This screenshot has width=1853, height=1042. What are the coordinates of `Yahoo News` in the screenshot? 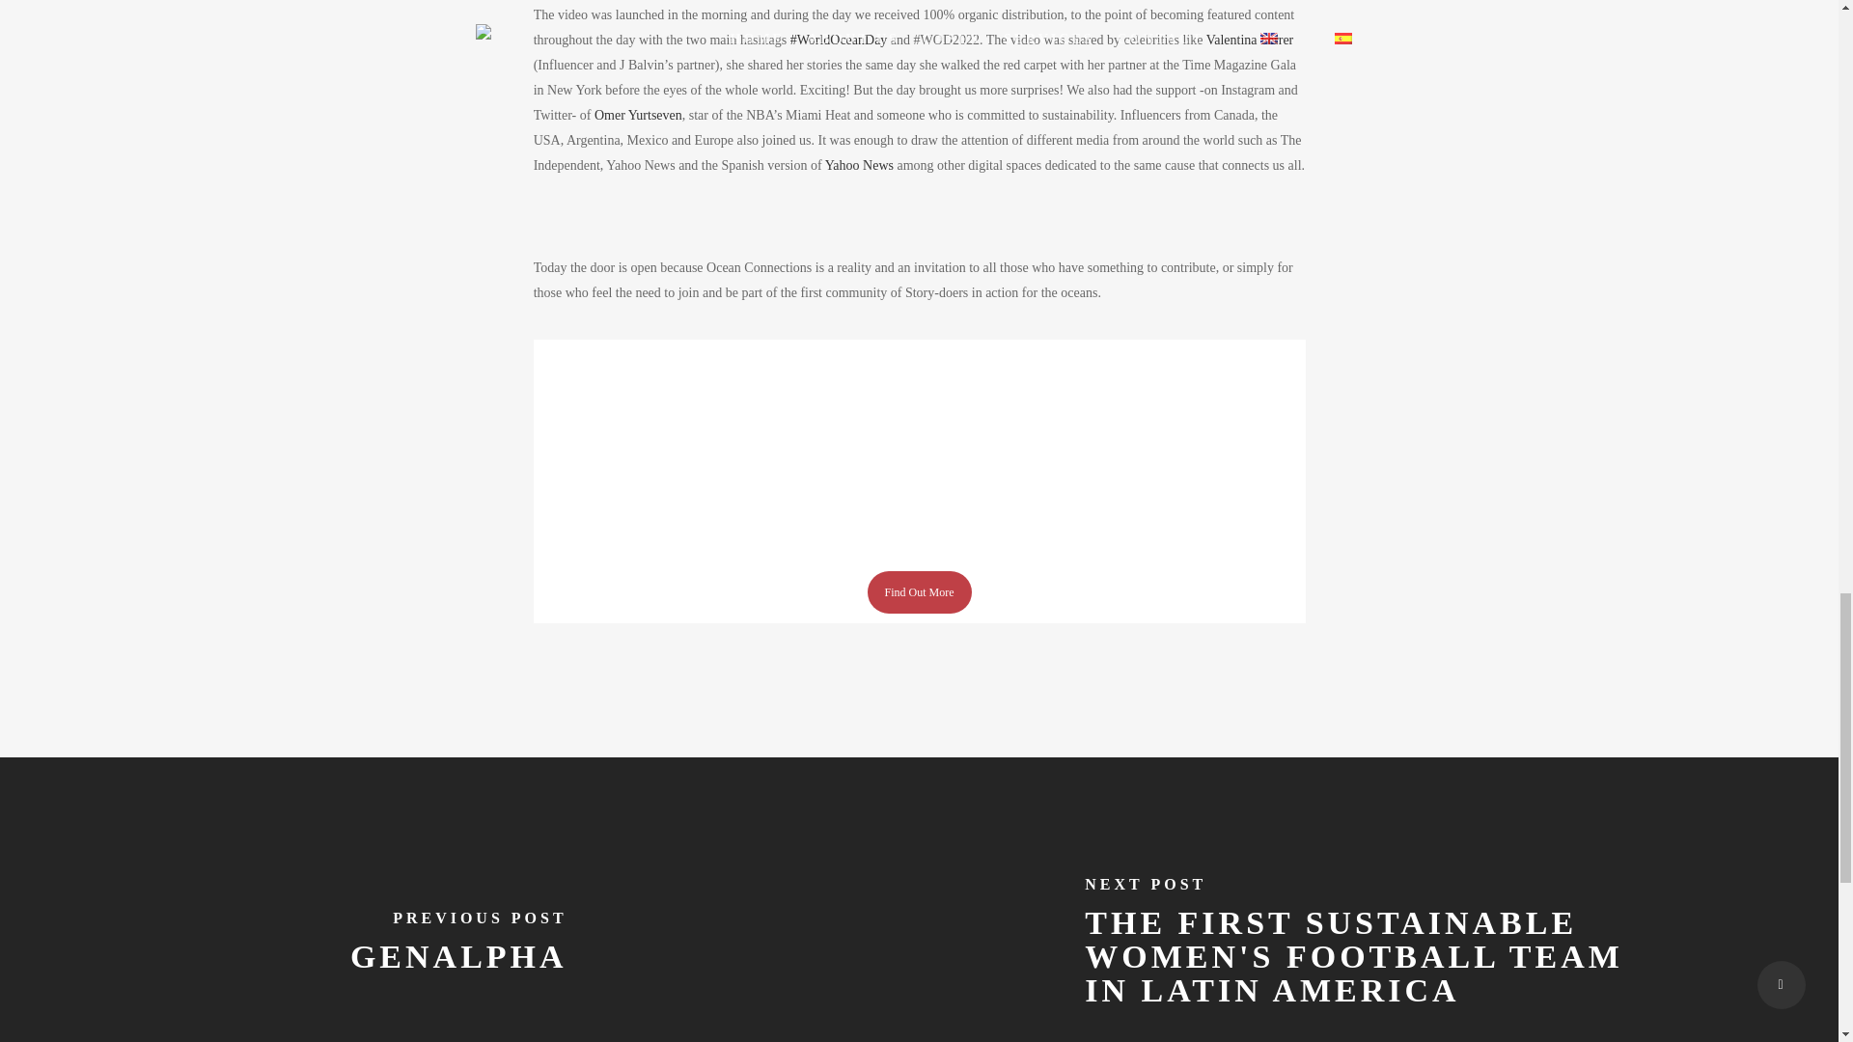 It's located at (857, 166).